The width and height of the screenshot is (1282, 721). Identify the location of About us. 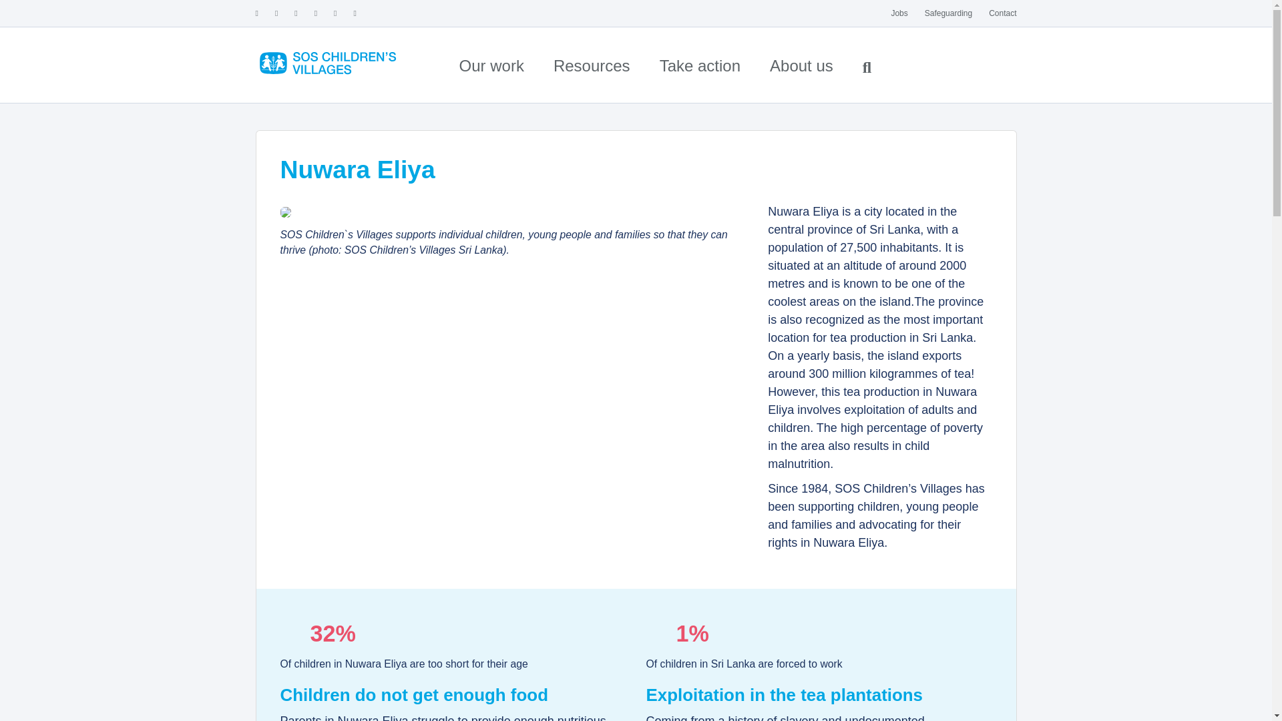
(801, 65).